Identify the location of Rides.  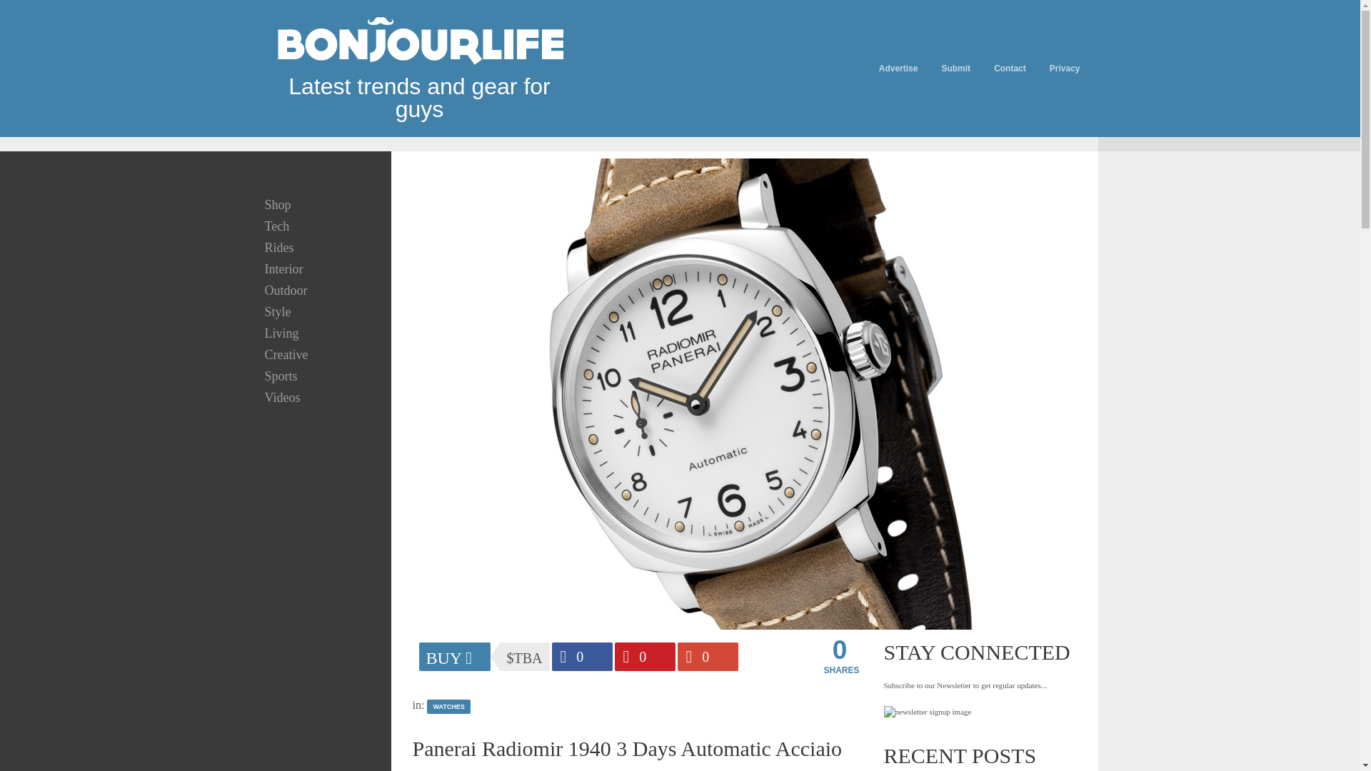
(278, 247).